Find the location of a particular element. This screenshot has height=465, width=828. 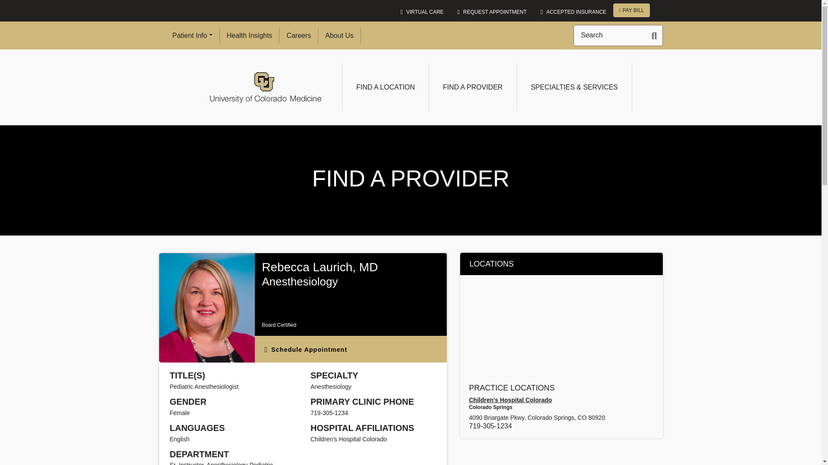

VIRTUAL CARE is located at coordinates (422, 12).